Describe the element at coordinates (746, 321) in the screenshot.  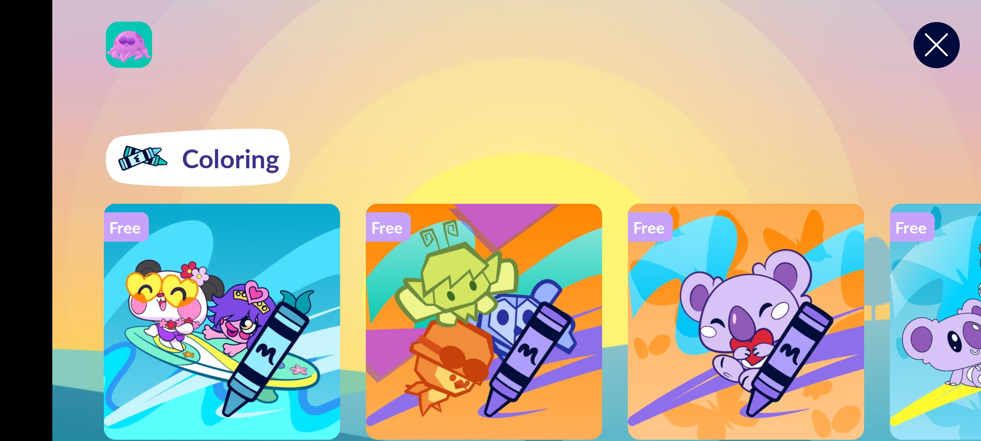
I see `Featured Content Free` at that location.